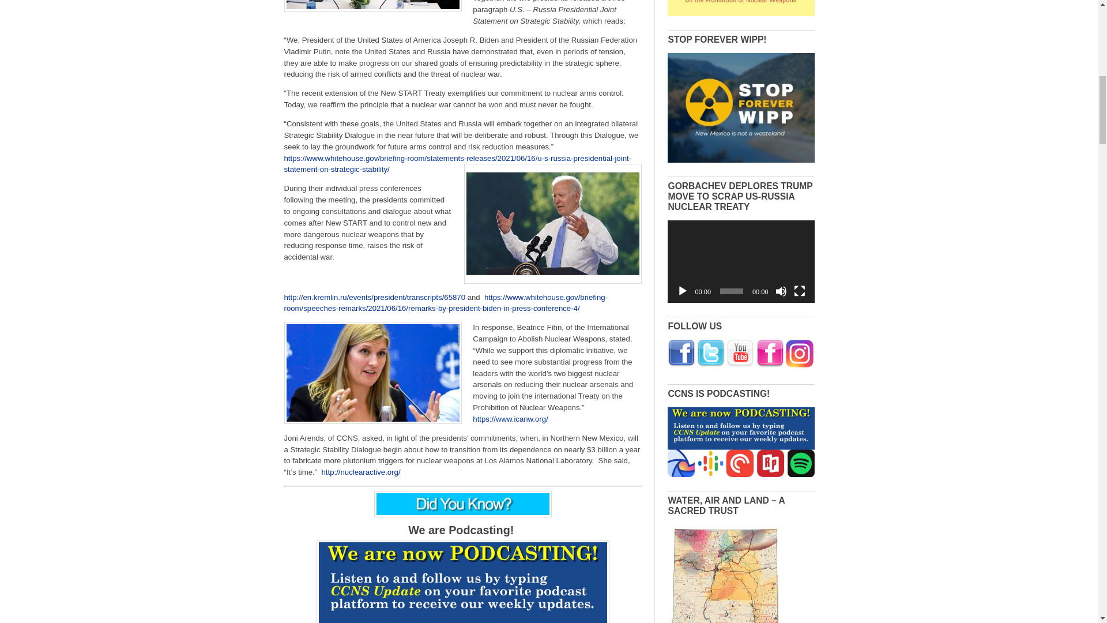 The width and height of the screenshot is (1107, 623). What do you see at coordinates (781, 291) in the screenshot?
I see `Mute` at bounding box center [781, 291].